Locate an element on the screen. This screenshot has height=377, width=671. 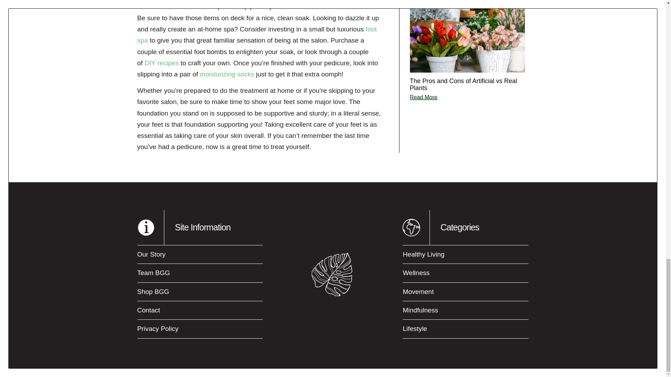
Contact is located at coordinates (200, 310).